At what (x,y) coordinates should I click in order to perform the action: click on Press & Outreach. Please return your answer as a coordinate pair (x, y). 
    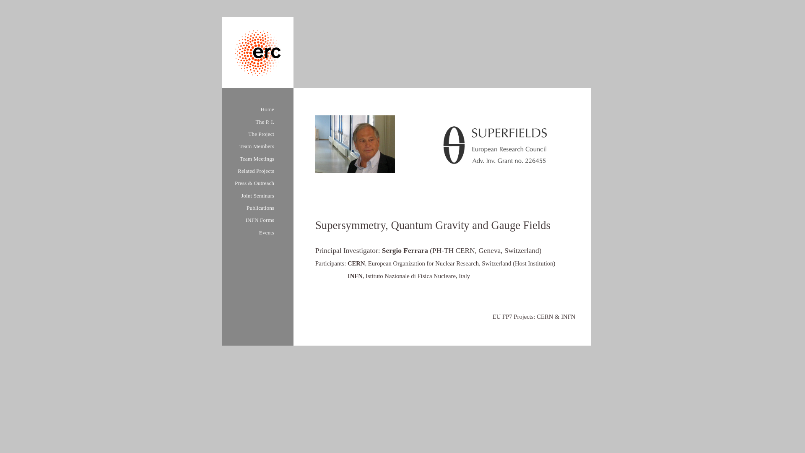
    Looking at the image, I should click on (254, 183).